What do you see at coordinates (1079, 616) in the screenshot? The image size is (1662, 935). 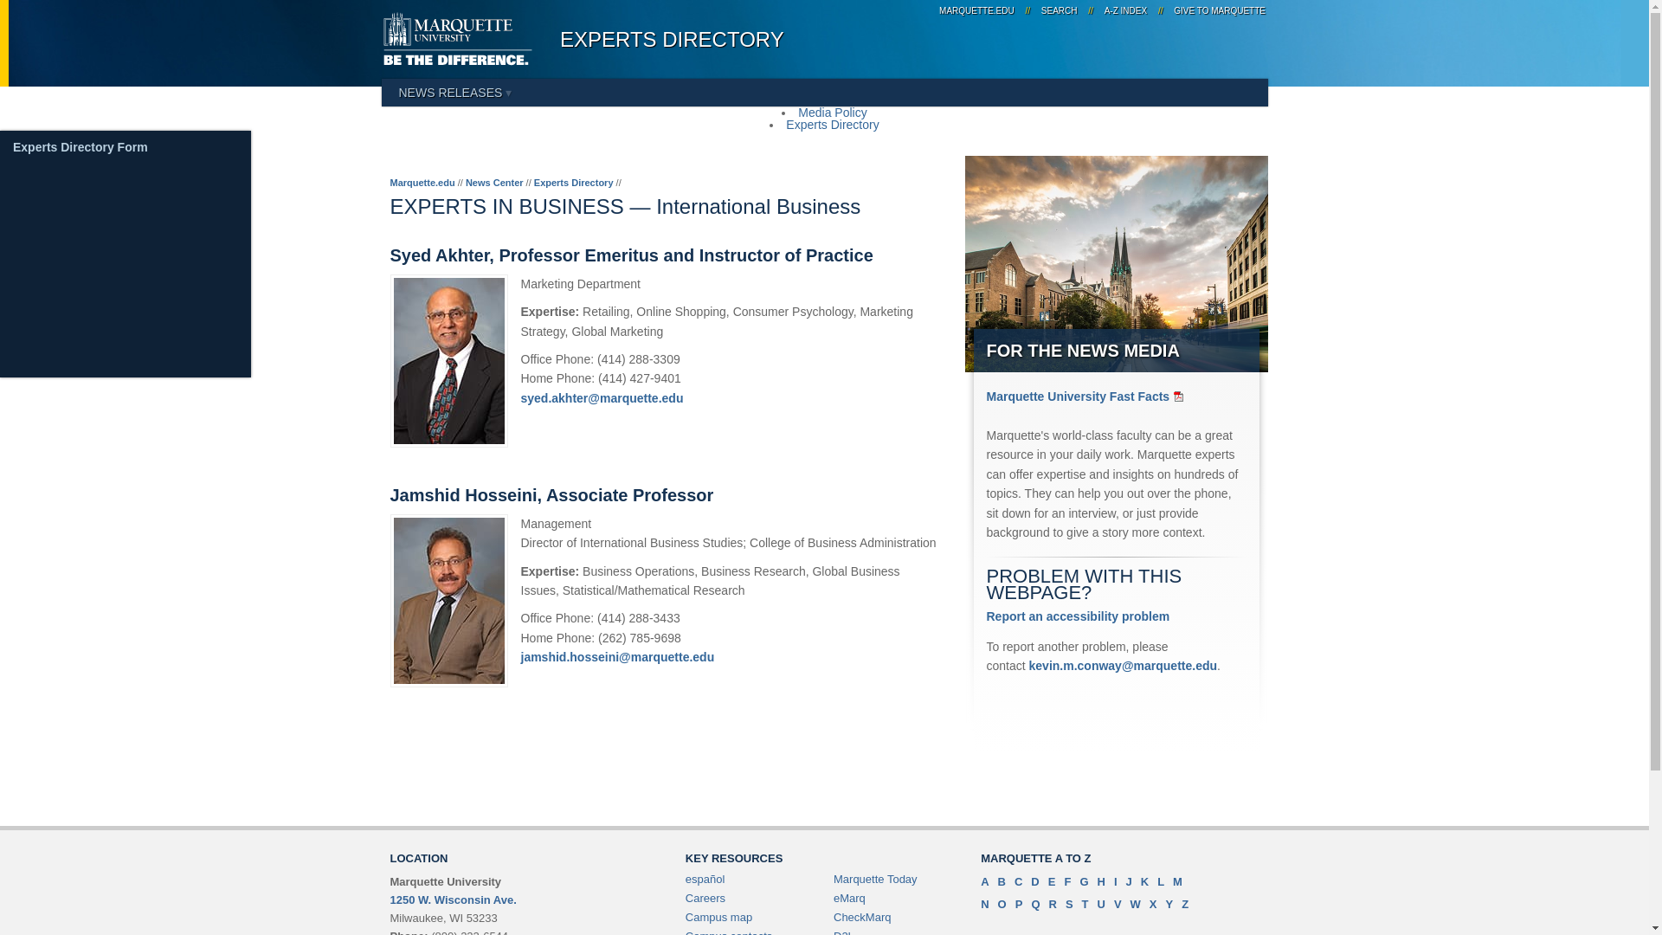 I see `Report an accessibility problem` at bounding box center [1079, 616].